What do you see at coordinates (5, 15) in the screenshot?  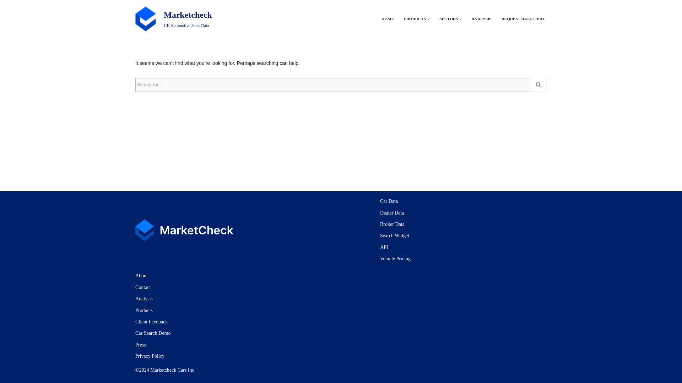 I see `Skip to content` at bounding box center [5, 15].